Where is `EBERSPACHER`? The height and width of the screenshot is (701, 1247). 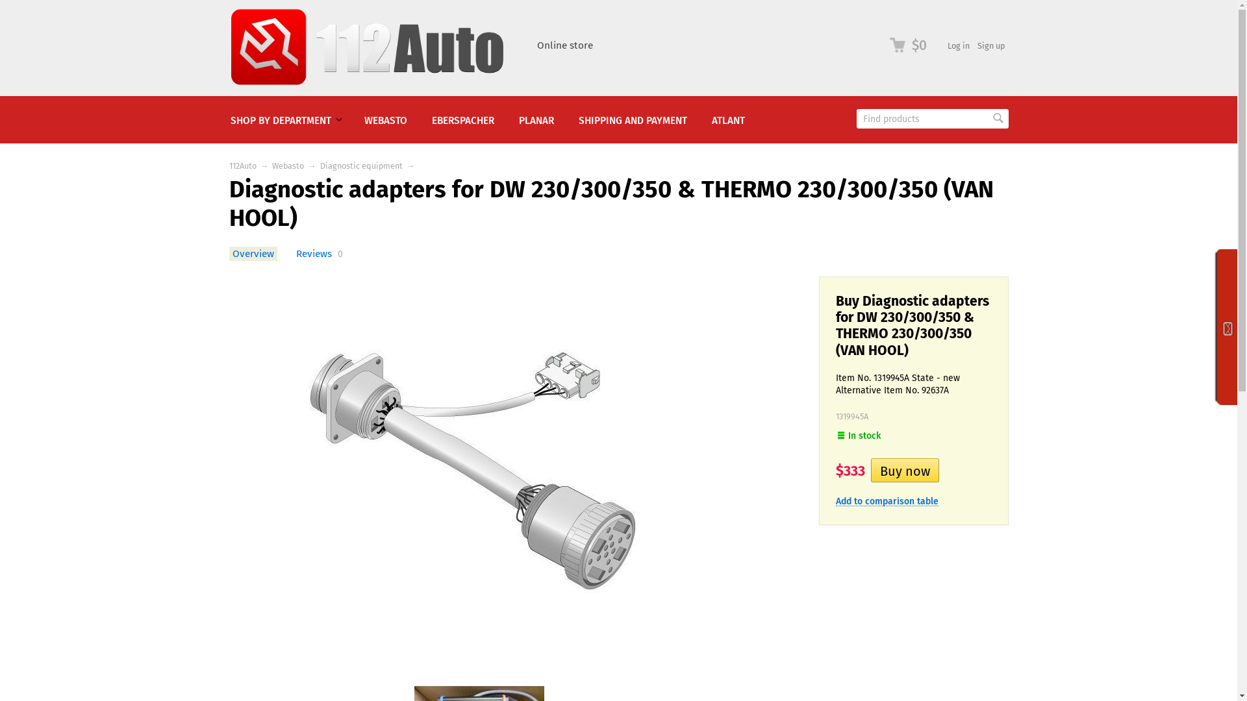
EBERSPACHER is located at coordinates (463, 120).